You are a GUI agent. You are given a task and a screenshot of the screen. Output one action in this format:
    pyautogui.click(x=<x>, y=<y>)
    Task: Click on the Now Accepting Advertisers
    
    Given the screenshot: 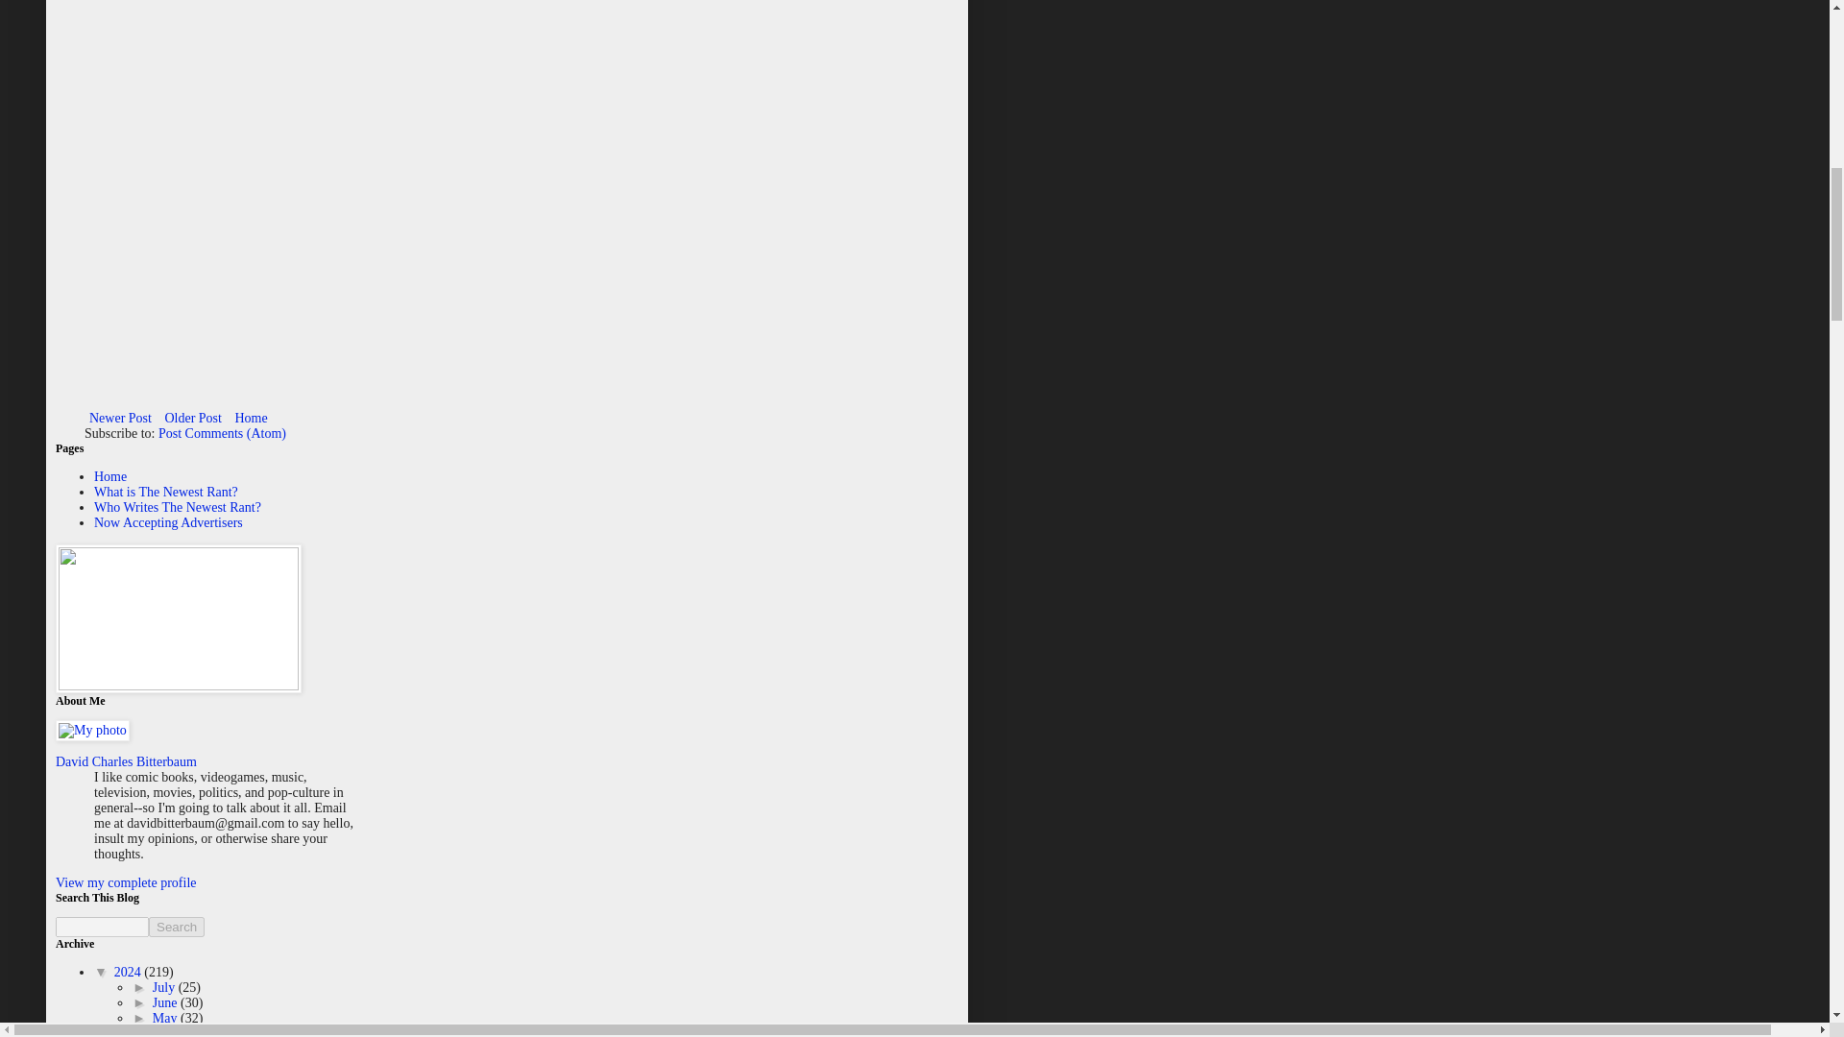 What is the action you would take?
    pyautogui.click(x=168, y=522)
    